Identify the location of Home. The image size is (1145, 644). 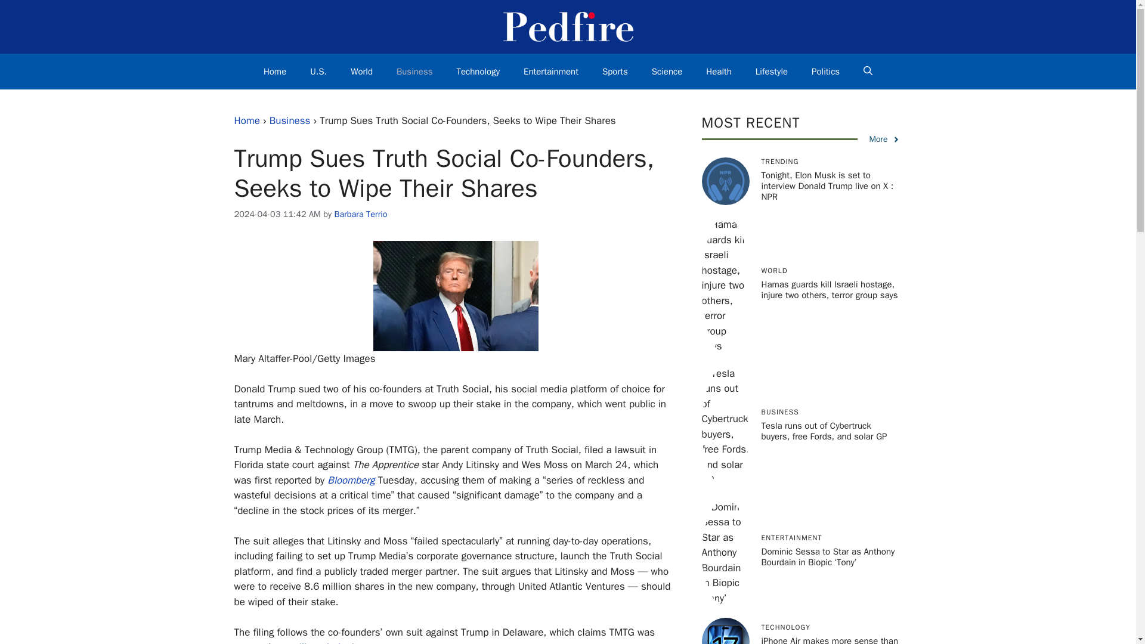
(246, 120).